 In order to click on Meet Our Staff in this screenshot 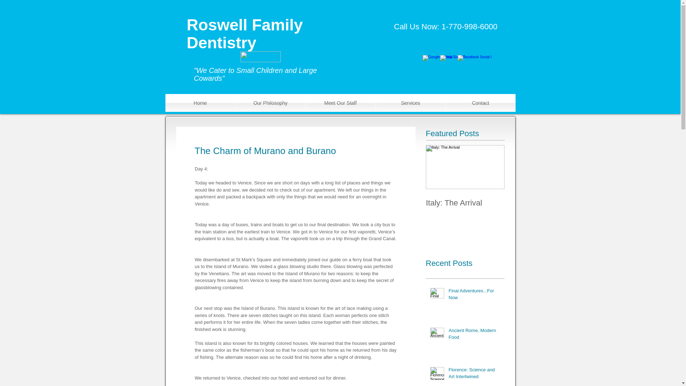, I will do `click(340, 103)`.